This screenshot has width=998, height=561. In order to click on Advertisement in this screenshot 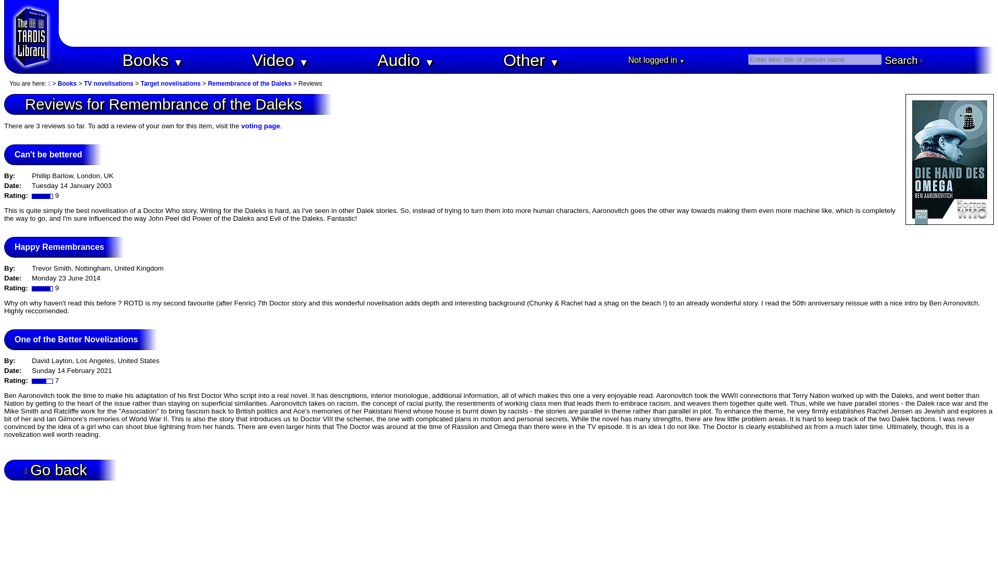, I will do `click(526, 23)`.